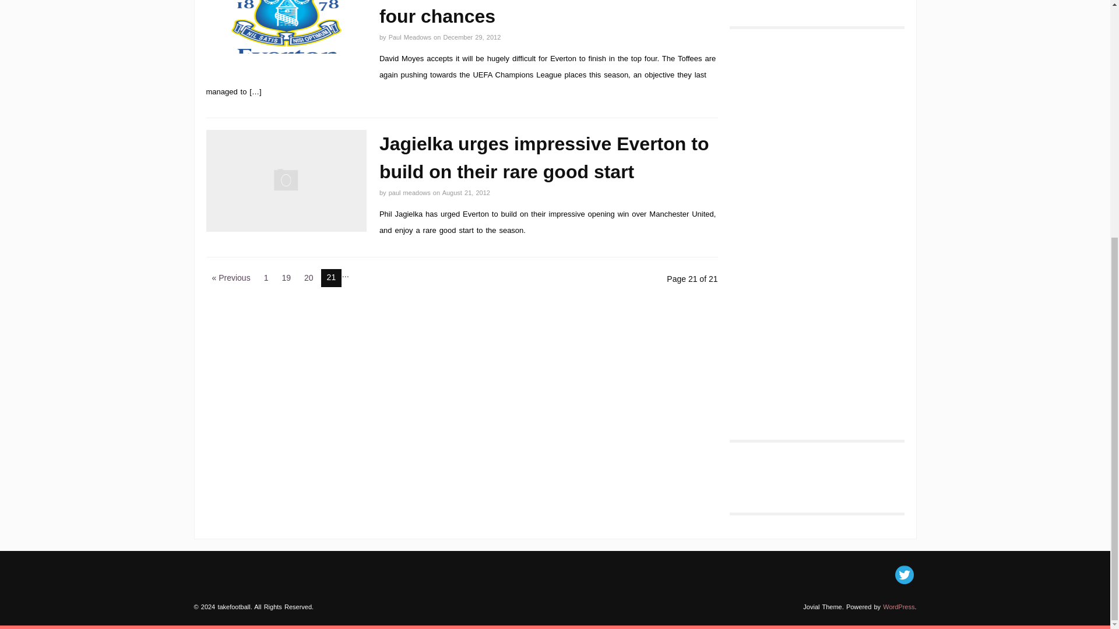 The width and height of the screenshot is (1119, 629). Describe the element at coordinates (309, 278) in the screenshot. I see `20` at that location.